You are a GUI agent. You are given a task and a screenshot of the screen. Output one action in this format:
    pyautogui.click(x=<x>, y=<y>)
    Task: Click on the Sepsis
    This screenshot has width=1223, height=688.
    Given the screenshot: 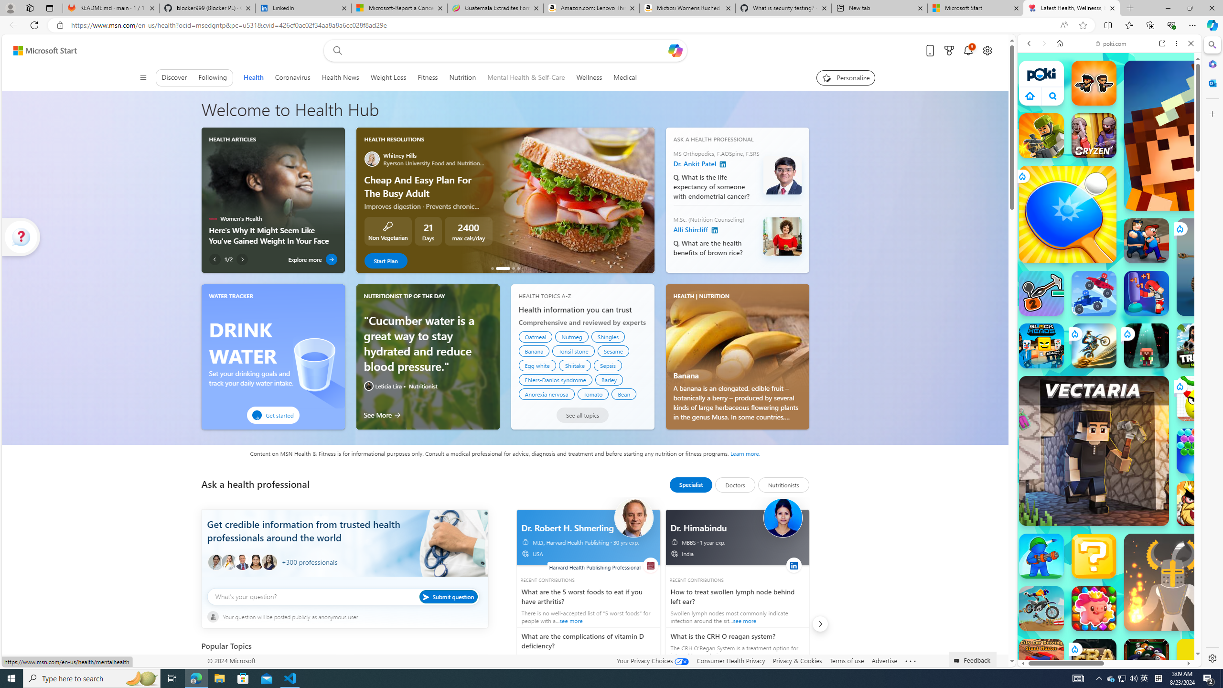 What is the action you would take?
    pyautogui.click(x=609, y=365)
    